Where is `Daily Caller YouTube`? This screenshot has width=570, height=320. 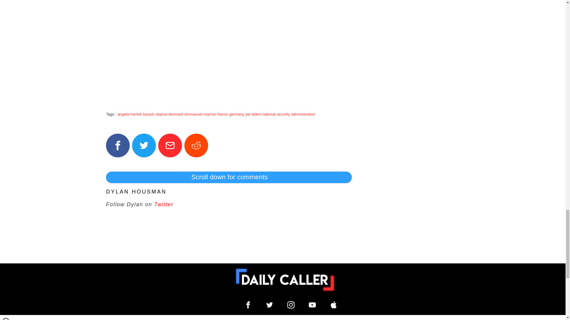
Daily Caller YouTube is located at coordinates (334, 305).